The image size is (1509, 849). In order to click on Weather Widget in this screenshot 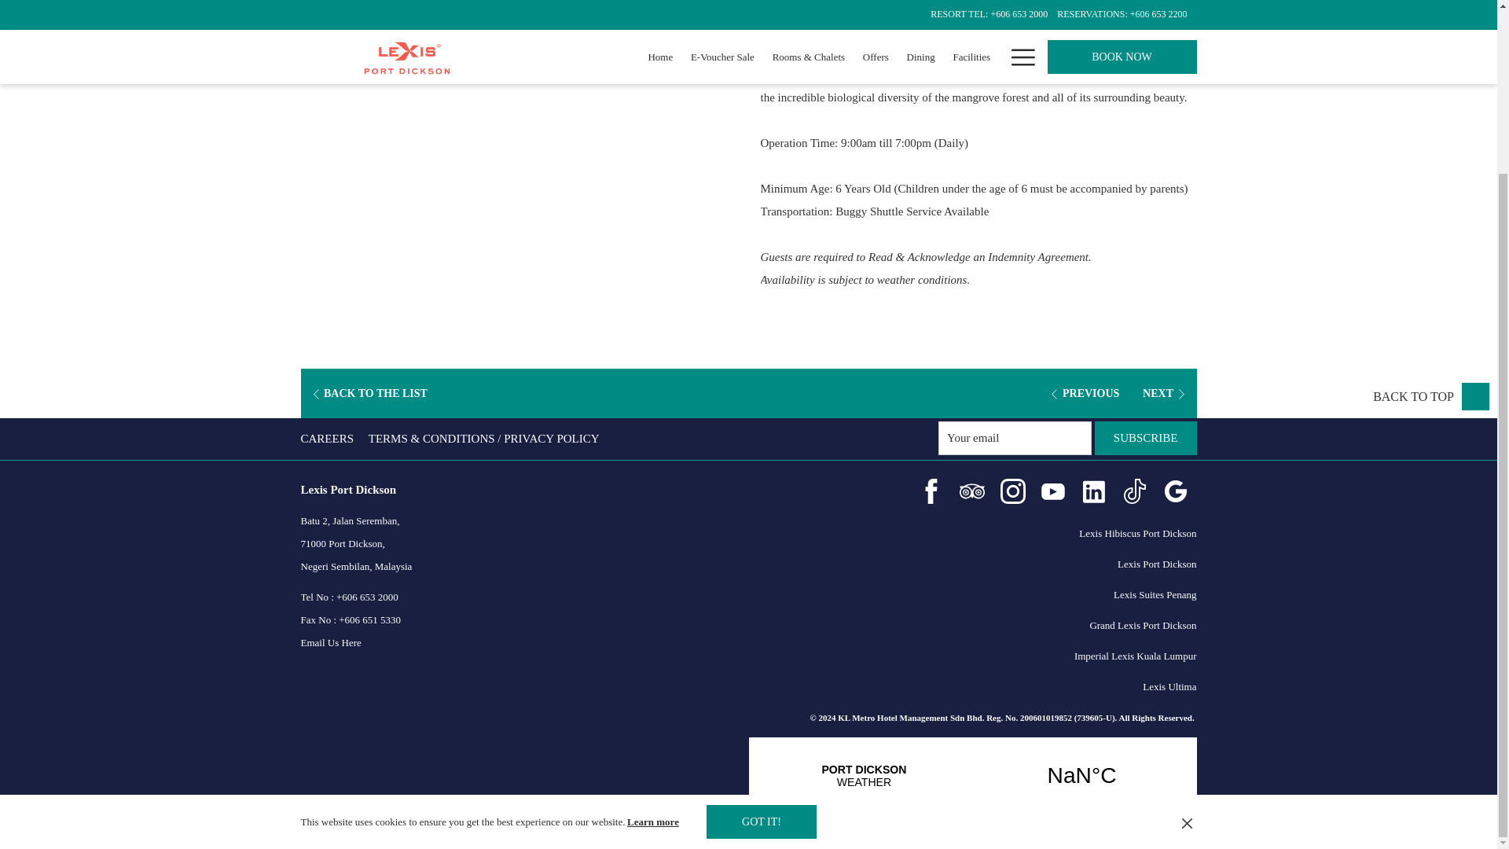, I will do `click(972, 775)`.